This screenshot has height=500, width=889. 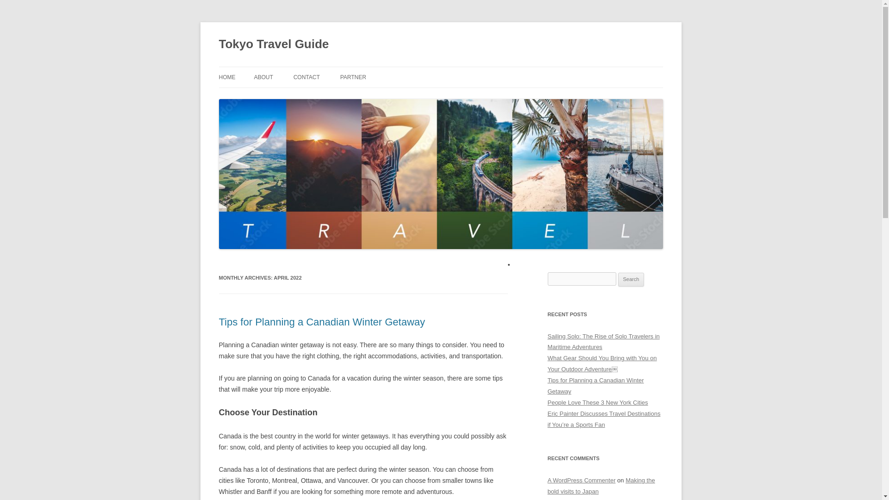 What do you see at coordinates (631, 279) in the screenshot?
I see `Search` at bounding box center [631, 279].